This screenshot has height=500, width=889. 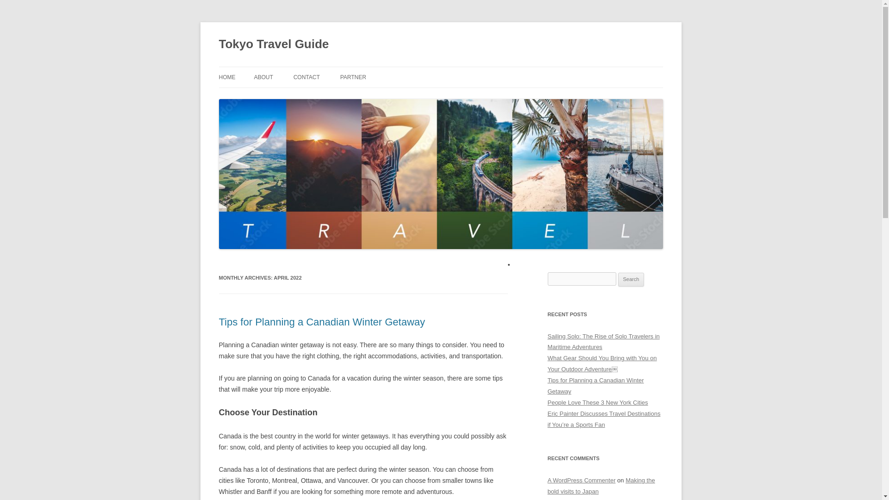 What do you see at coordinates (631, 279) in the screenshot?
I see `Search` at bounding box center [631, 279].